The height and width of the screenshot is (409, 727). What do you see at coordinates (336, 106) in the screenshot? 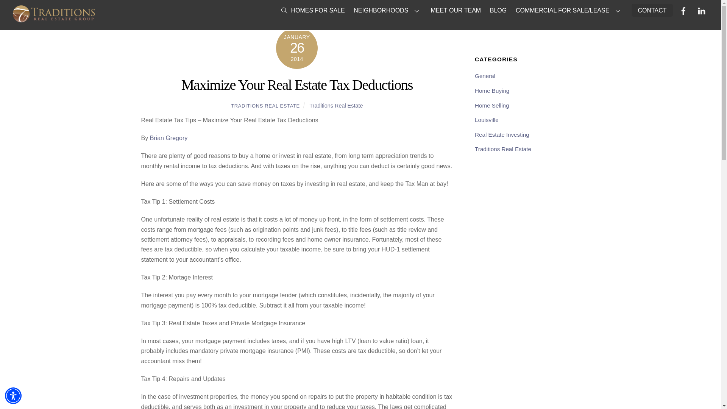
I see `Traditions Real Estate` at bounding box center [336, 106].